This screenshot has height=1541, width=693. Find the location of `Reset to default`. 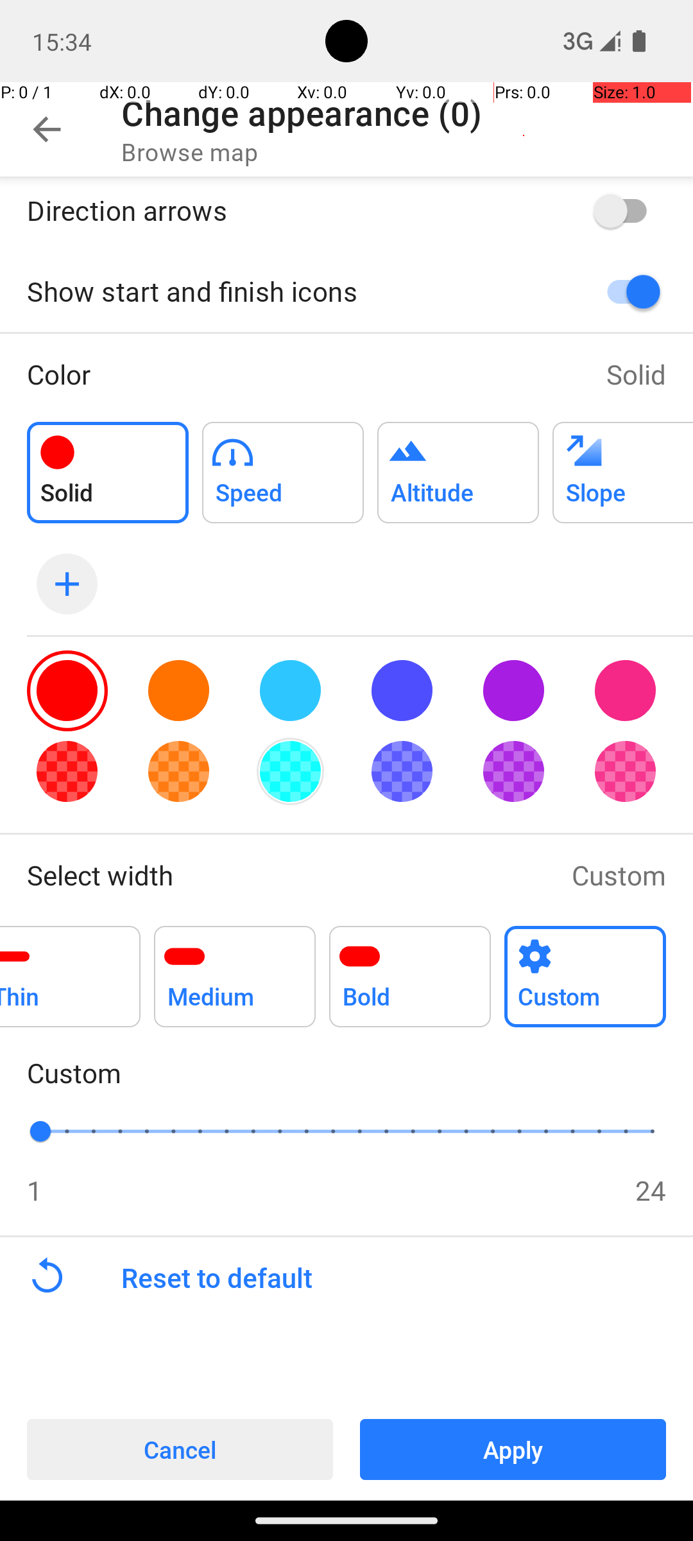

Reset to default is located at coordinates (407, 1278).